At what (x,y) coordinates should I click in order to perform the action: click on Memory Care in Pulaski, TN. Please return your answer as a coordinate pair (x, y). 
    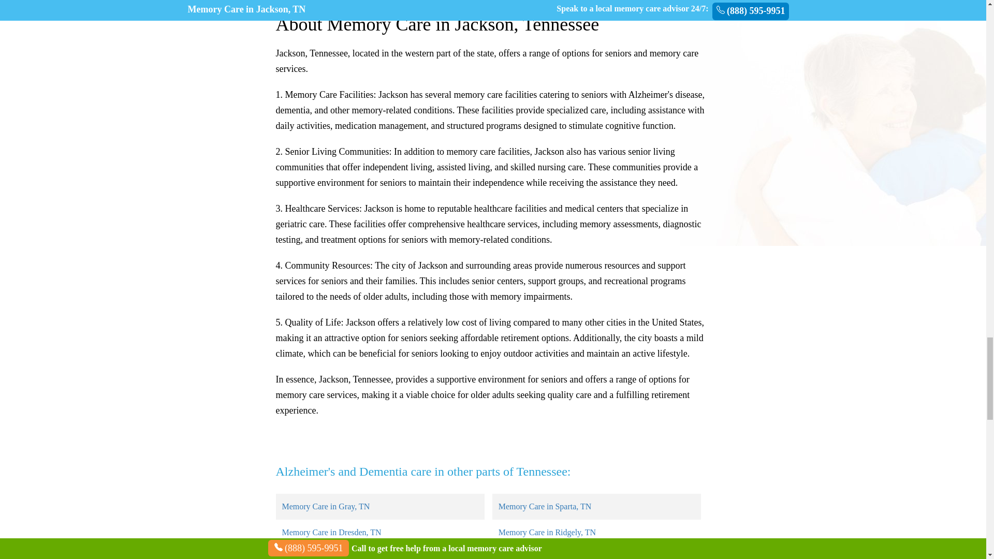
    Looking at the image, I should click on (547, 556).